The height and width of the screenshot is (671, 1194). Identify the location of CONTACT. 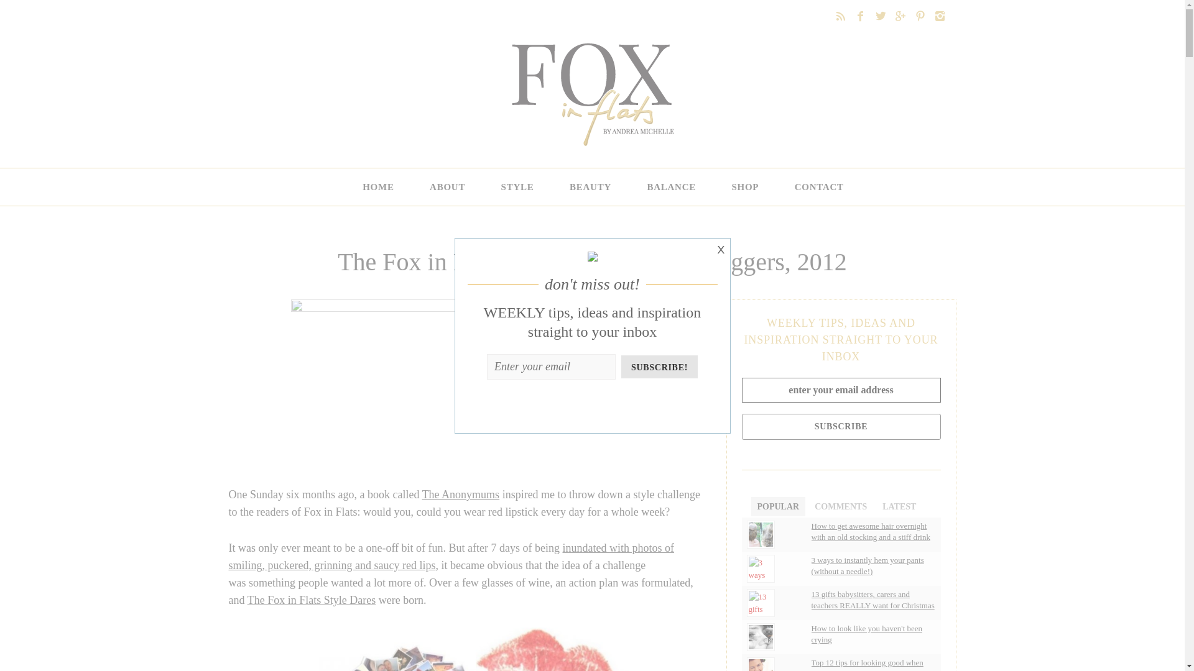
(808, 187).